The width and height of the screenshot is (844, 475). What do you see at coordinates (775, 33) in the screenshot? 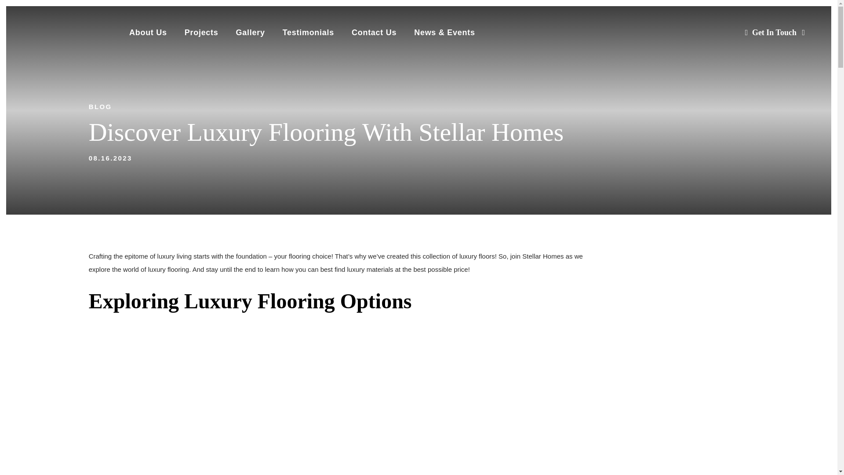
I see `Get In Touch` at bounding box center [775, 33].